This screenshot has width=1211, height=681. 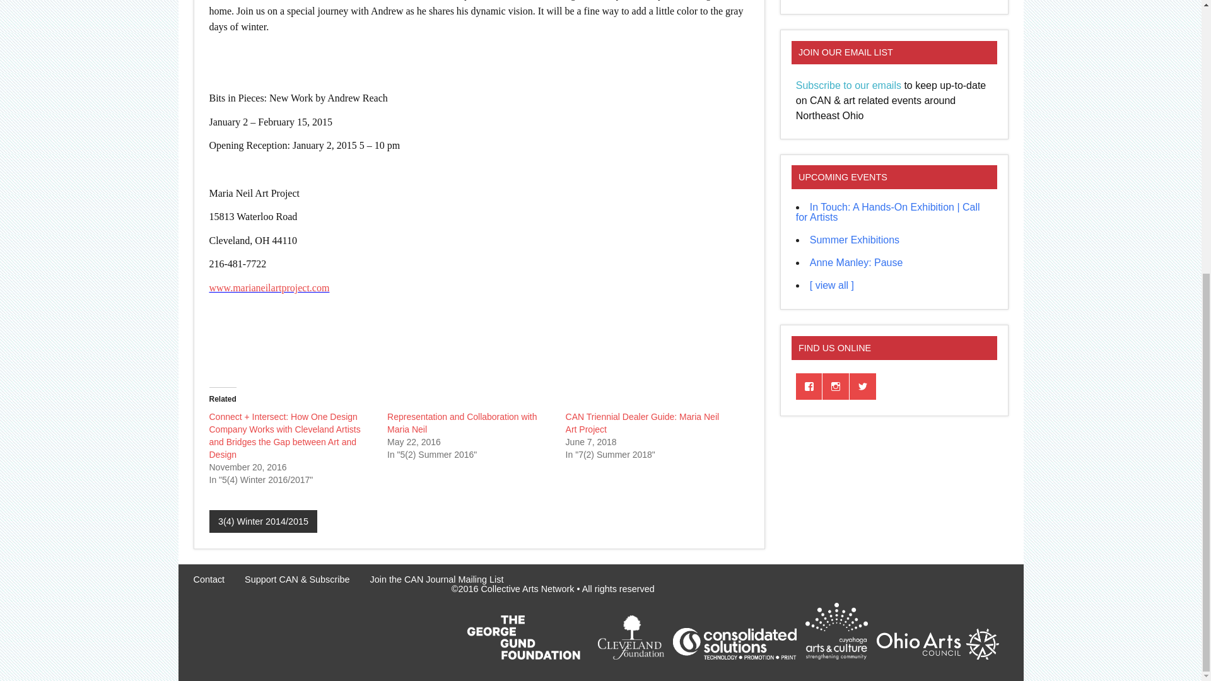 What do you see at coordinates (642, 423) in the screenshot?
I see `CAN Triennial Dealer Guide: Maria Neil Art Project` at bounding box center [642, 423].